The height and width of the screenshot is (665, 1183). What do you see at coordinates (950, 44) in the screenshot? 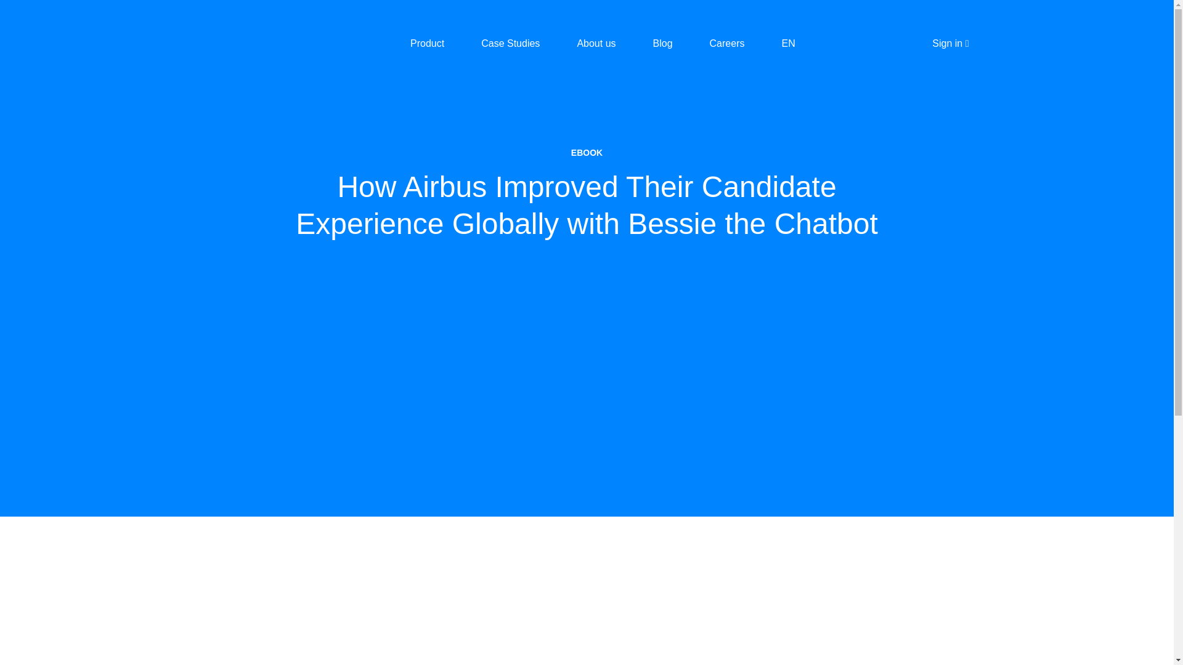
I see `Sign in` at bounding box center [950, 44].